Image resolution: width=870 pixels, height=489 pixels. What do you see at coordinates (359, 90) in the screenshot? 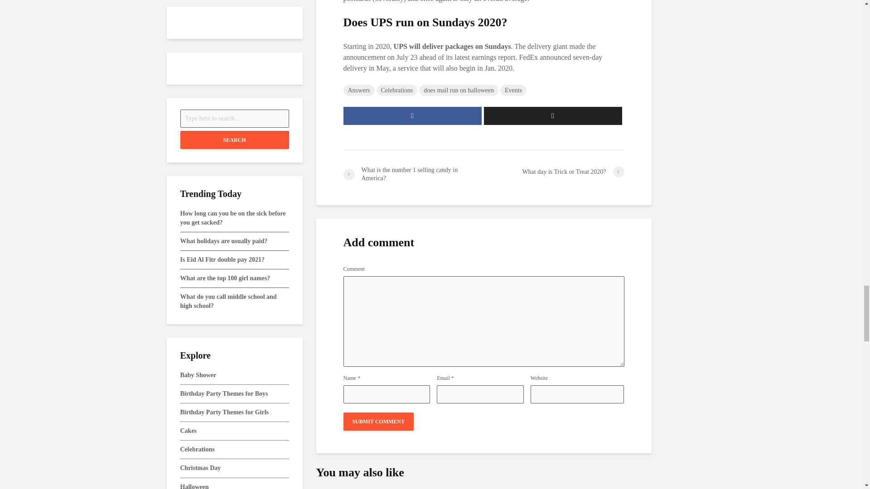
I see `Answers` at bounding box center [359, 90].